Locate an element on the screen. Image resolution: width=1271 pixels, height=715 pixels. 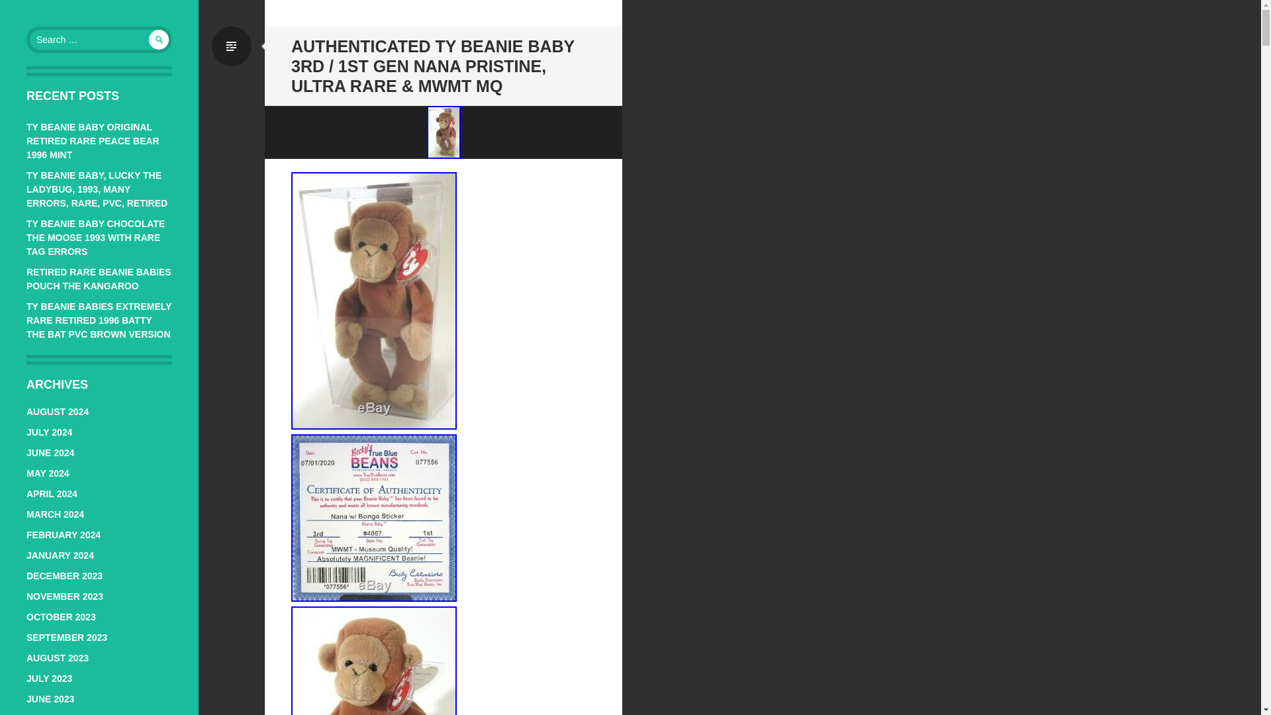
JANUARY 2024 is located at coordinates (60, 555).